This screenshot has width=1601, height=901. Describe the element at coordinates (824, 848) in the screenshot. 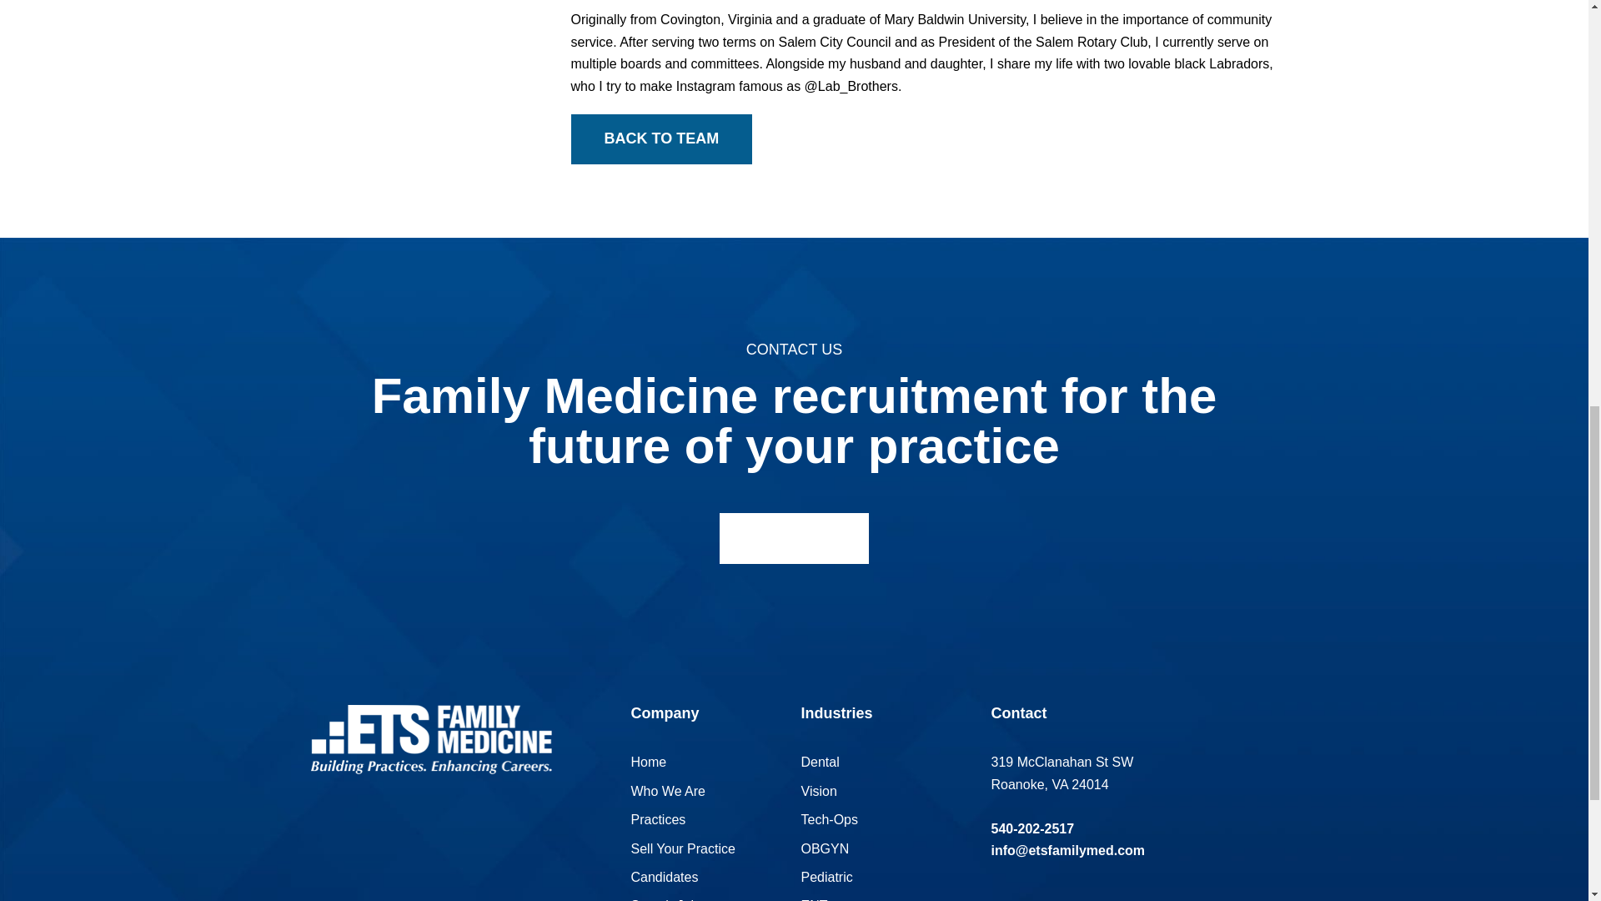

I see `OBGYN` at that location.